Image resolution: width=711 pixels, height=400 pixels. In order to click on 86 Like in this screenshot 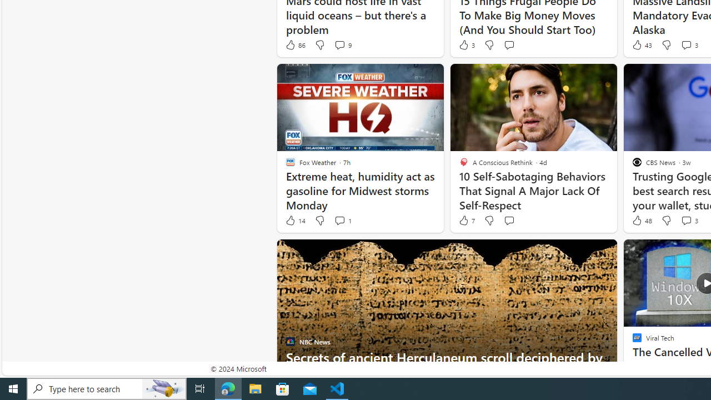, I will do `click(295, 44)`.